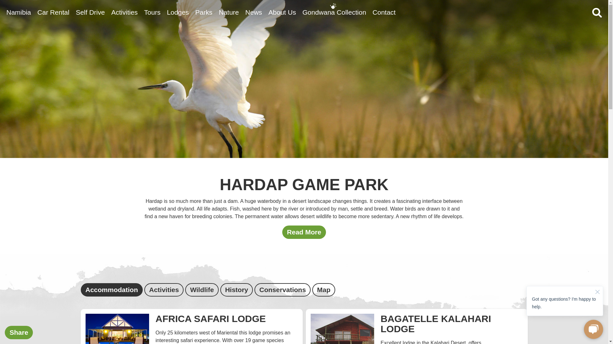 The width and height of the screenshot is (613, 344). I want to click on Tours, so click(152, 12).